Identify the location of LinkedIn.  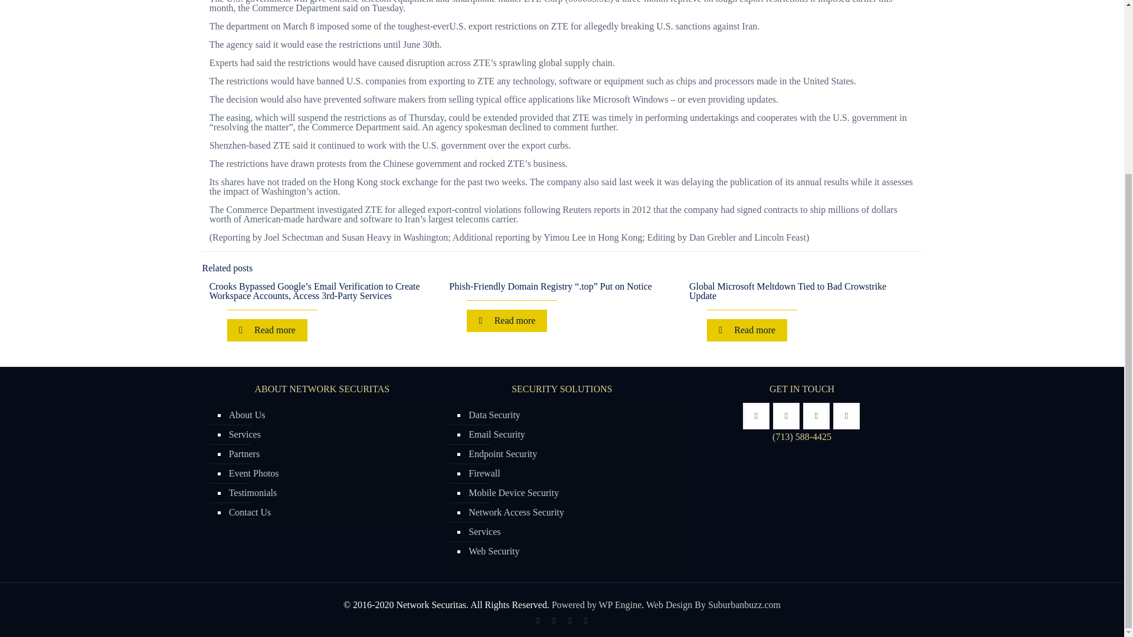
(569, 620).